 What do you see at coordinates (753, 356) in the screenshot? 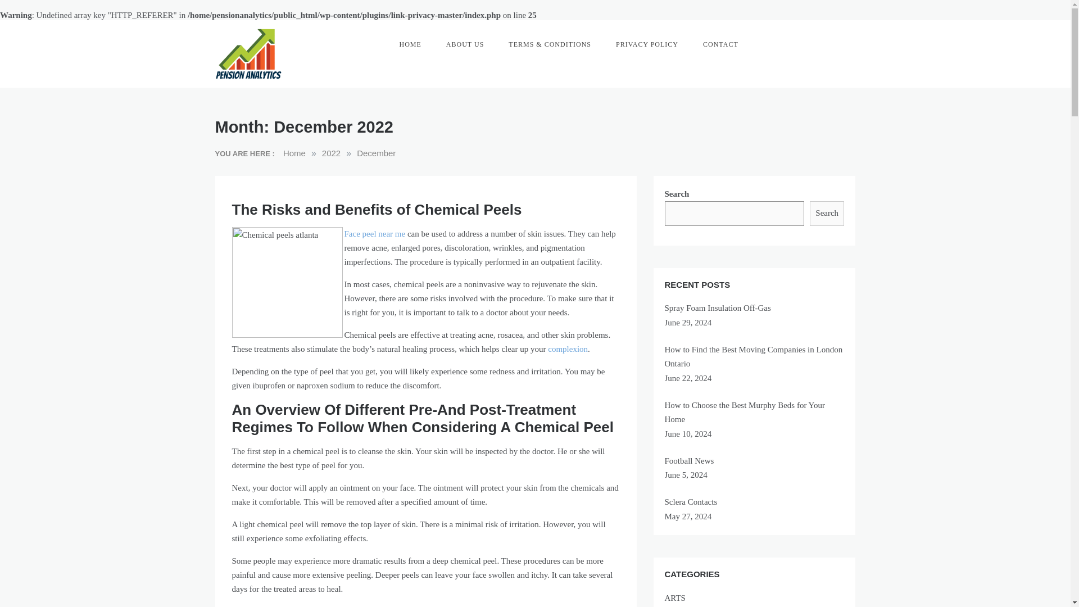
I see `How to Find the Best Moving Companies in London Ontario` at bounding box center [753, 356].